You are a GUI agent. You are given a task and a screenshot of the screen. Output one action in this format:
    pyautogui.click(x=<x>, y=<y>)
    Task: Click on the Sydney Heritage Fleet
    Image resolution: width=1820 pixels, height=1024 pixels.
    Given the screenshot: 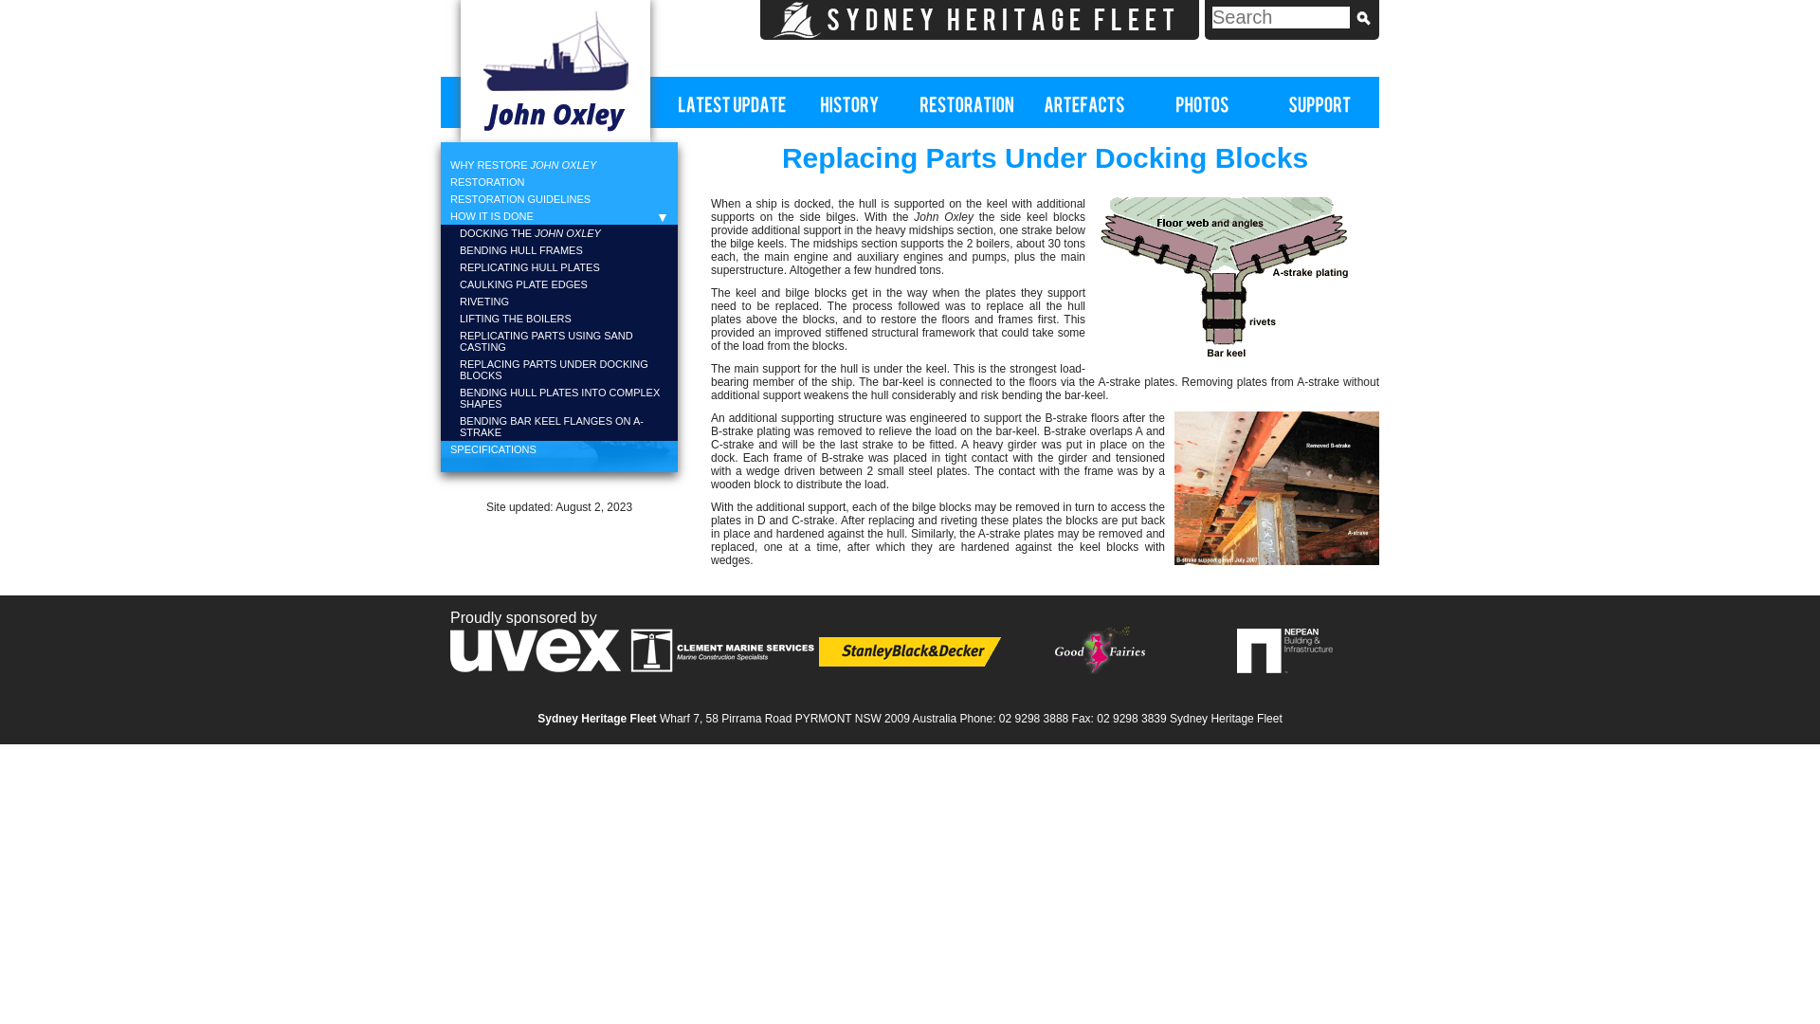 What is the action you would take?
    pyautogui.click(x=1227, y=719)
    